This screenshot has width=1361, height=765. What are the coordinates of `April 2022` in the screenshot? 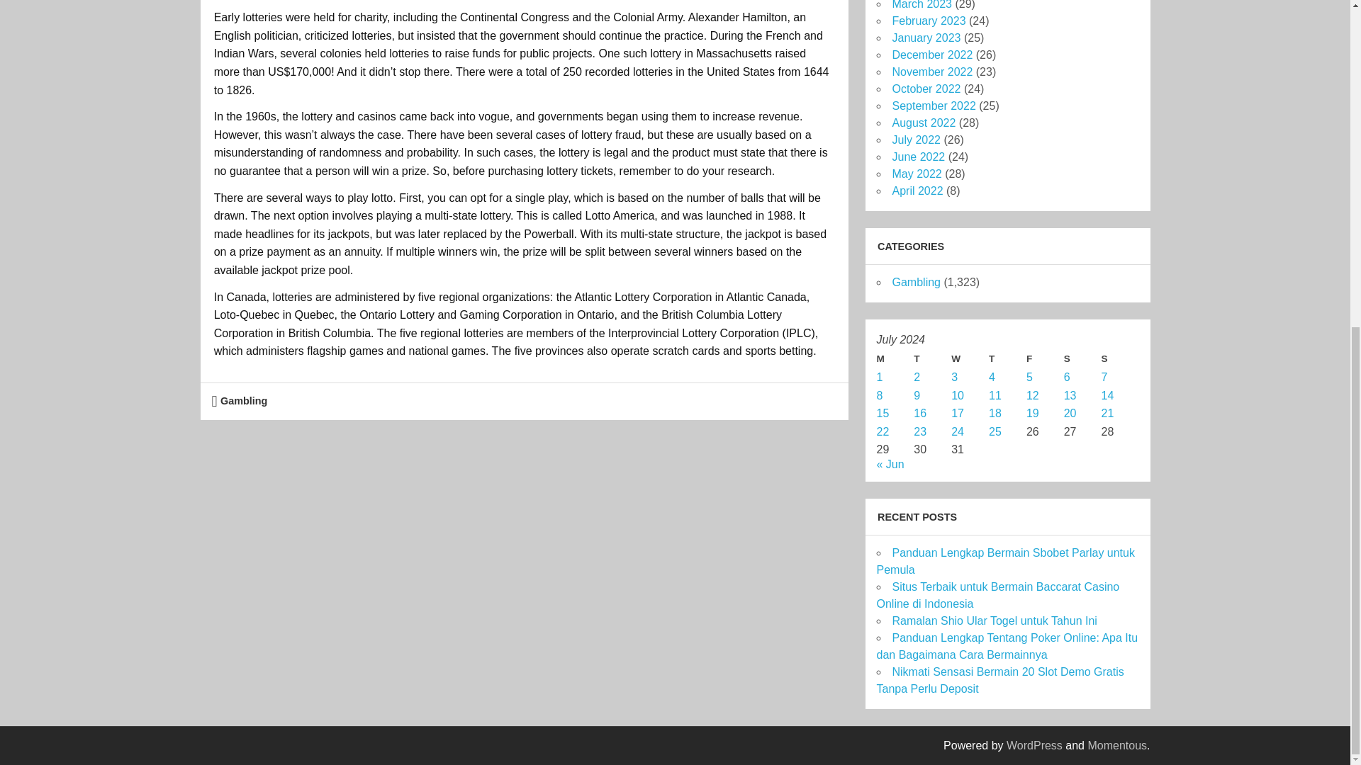 It's located at (917, 191).